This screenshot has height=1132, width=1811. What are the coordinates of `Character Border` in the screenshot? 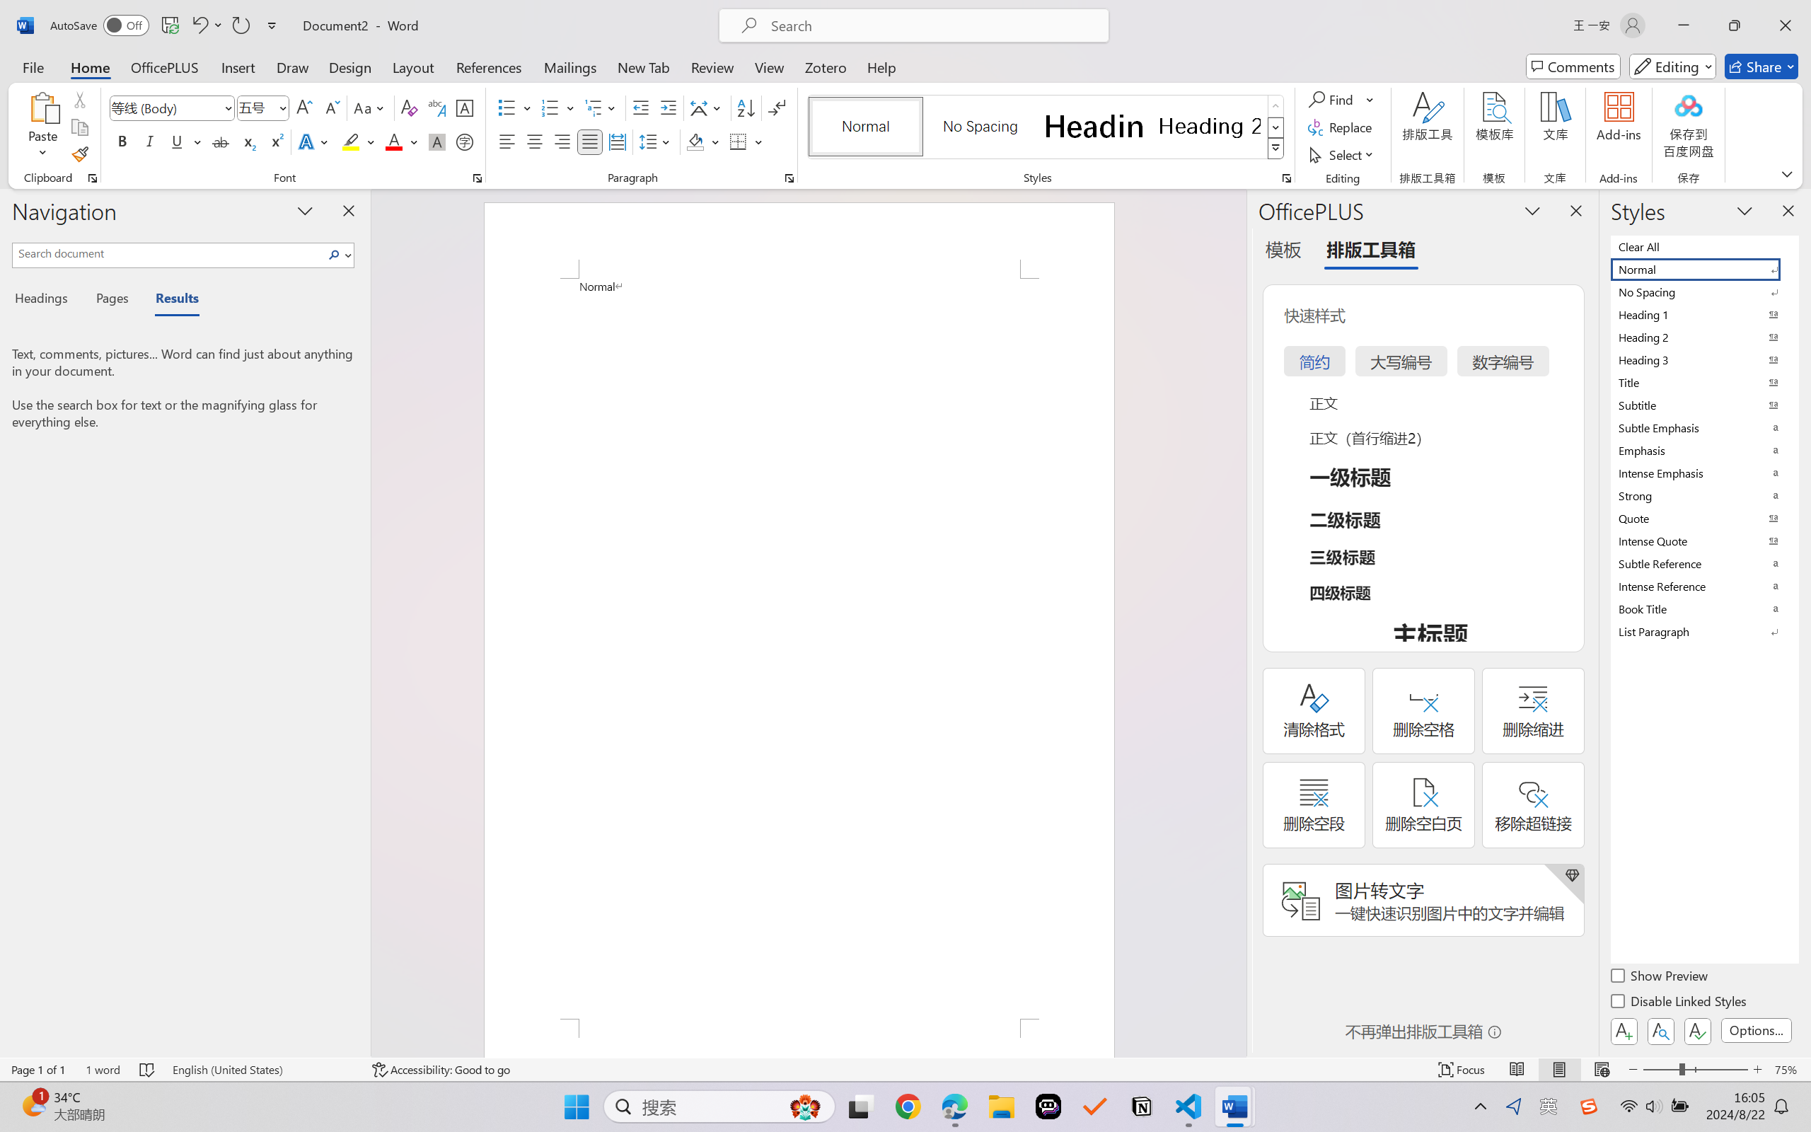 It's located at (465, 108).